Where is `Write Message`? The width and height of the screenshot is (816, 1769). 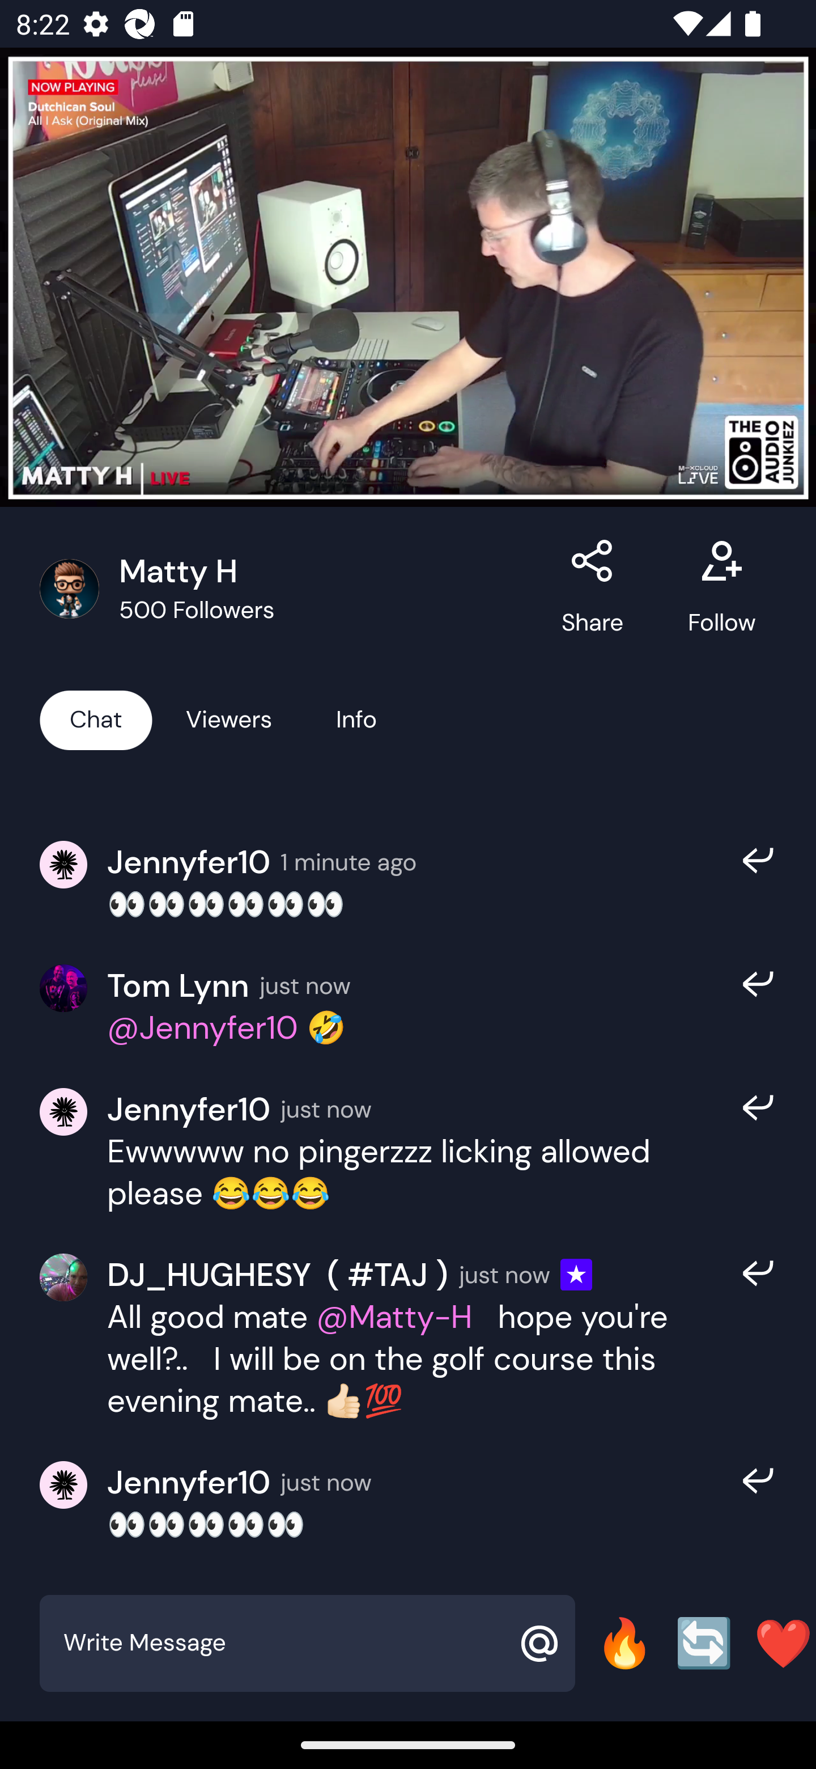 Write Message is located at coordinates (282, 1643).